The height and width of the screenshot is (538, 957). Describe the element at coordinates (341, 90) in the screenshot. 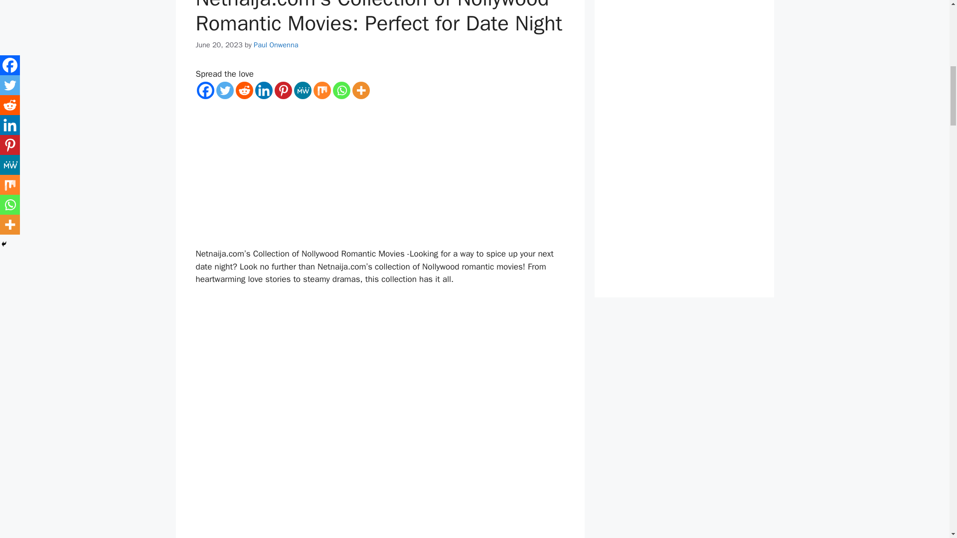

I see `Whatsapp` at that location.